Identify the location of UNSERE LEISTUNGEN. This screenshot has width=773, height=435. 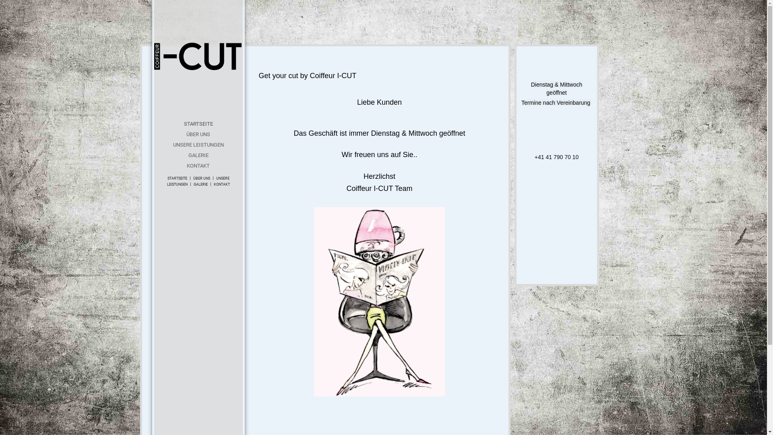
(198, 145).